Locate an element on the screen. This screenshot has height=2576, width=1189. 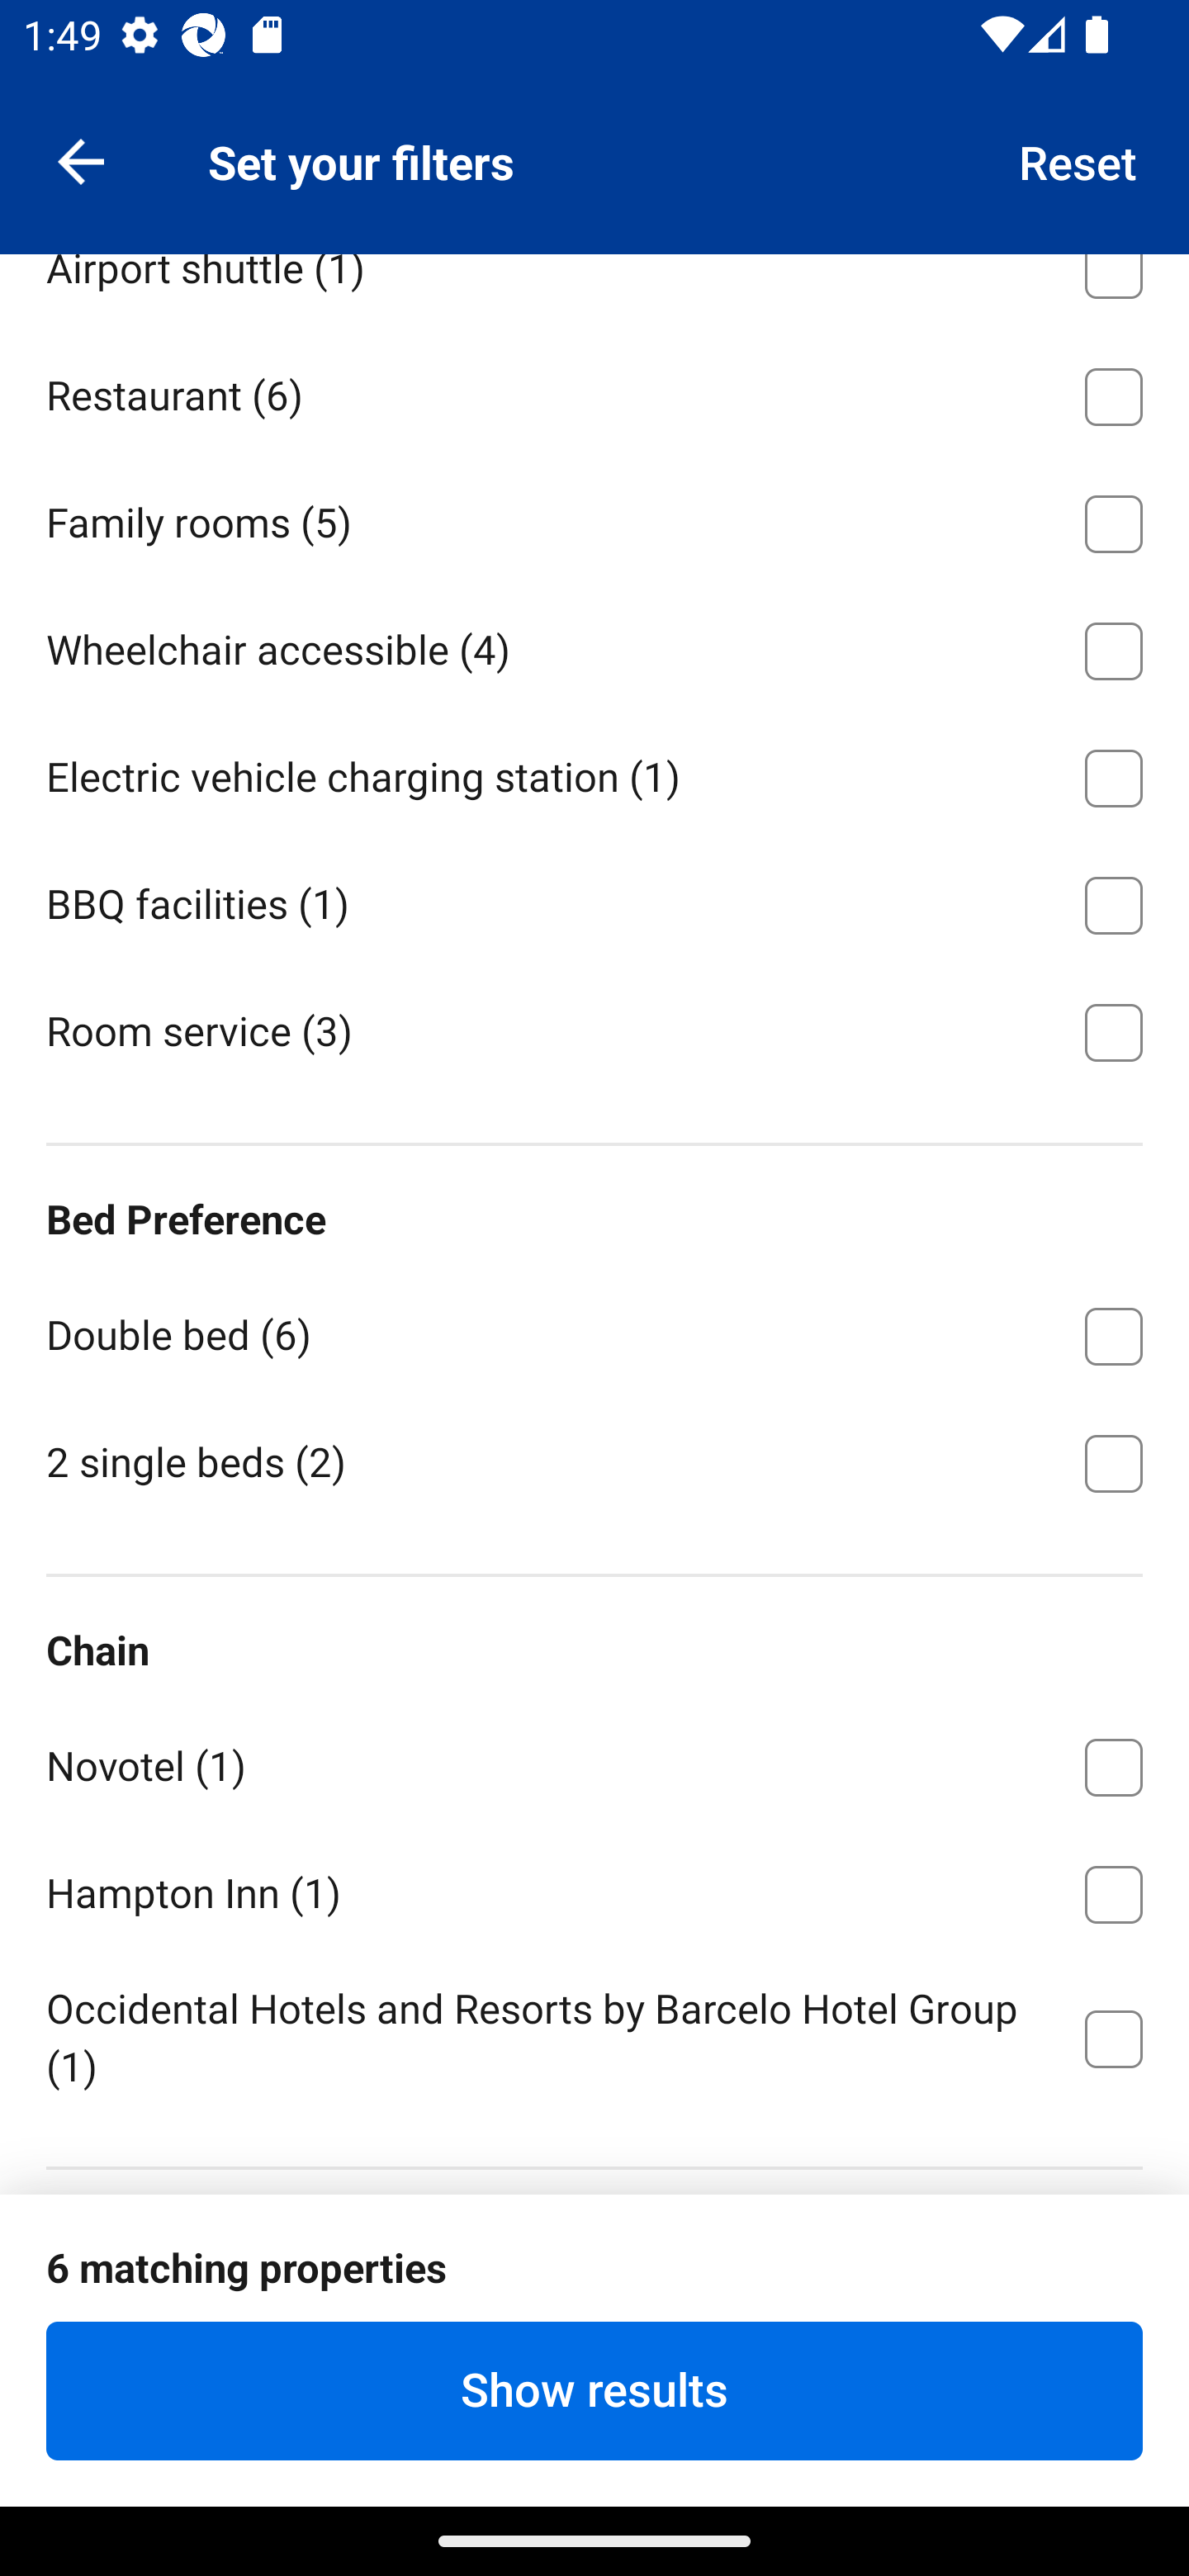
Reset is located at coordinates (1078, 160).